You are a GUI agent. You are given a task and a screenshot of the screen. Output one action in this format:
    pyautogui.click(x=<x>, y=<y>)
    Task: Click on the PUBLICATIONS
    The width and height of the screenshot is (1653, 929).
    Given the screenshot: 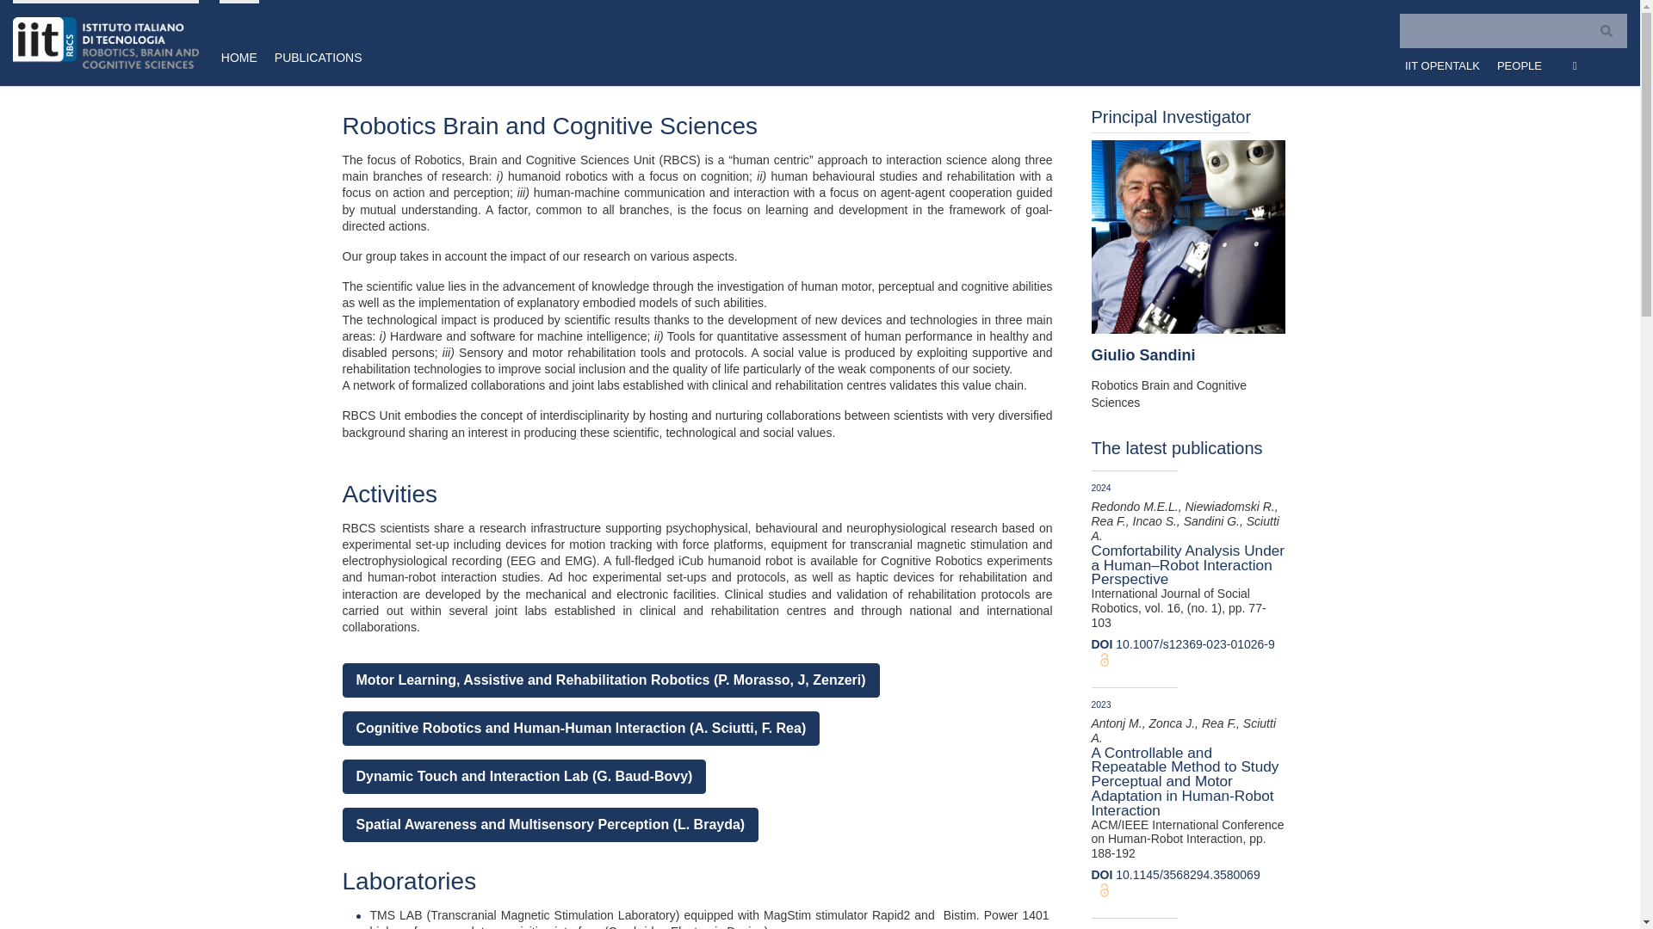 What is the action you would take?
    pyautogui.click(x=313, y=43)
    